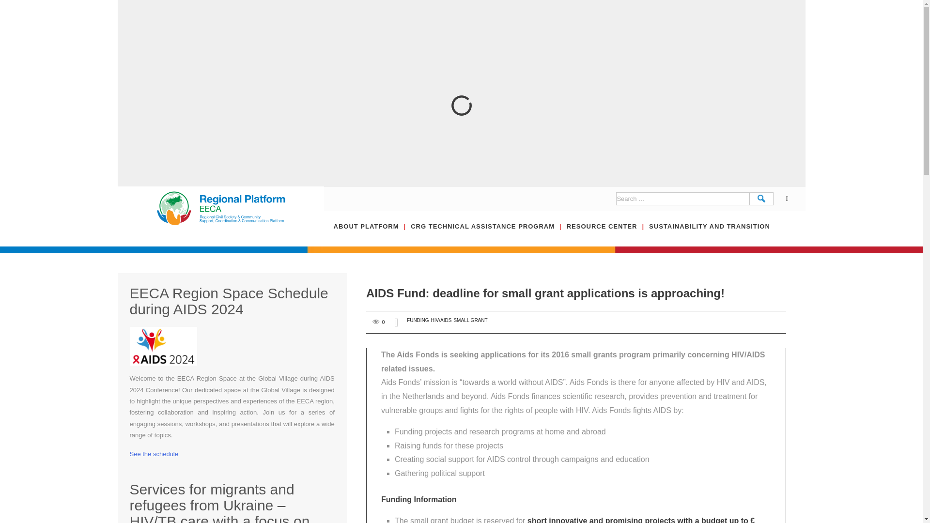 The width and height of the screenshot is (930, 523). Describe the element at coordinates (154, 454) in the screenshot. I see `See the schedule` at that location.